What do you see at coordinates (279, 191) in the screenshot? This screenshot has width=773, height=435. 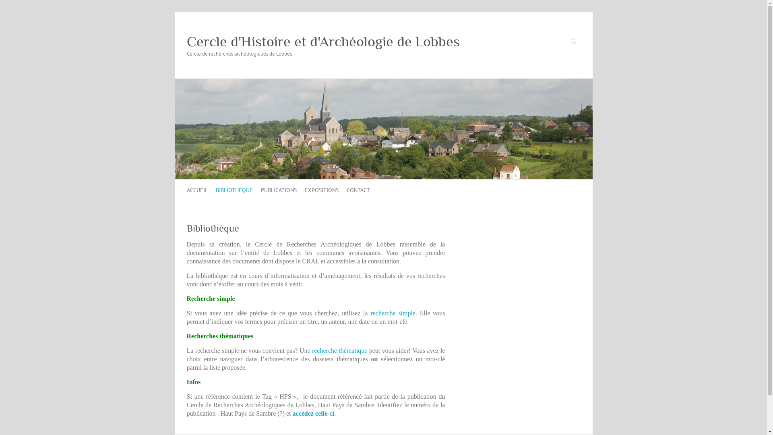 I see `PUBLICATIONS` at bounding box center [279, 191].